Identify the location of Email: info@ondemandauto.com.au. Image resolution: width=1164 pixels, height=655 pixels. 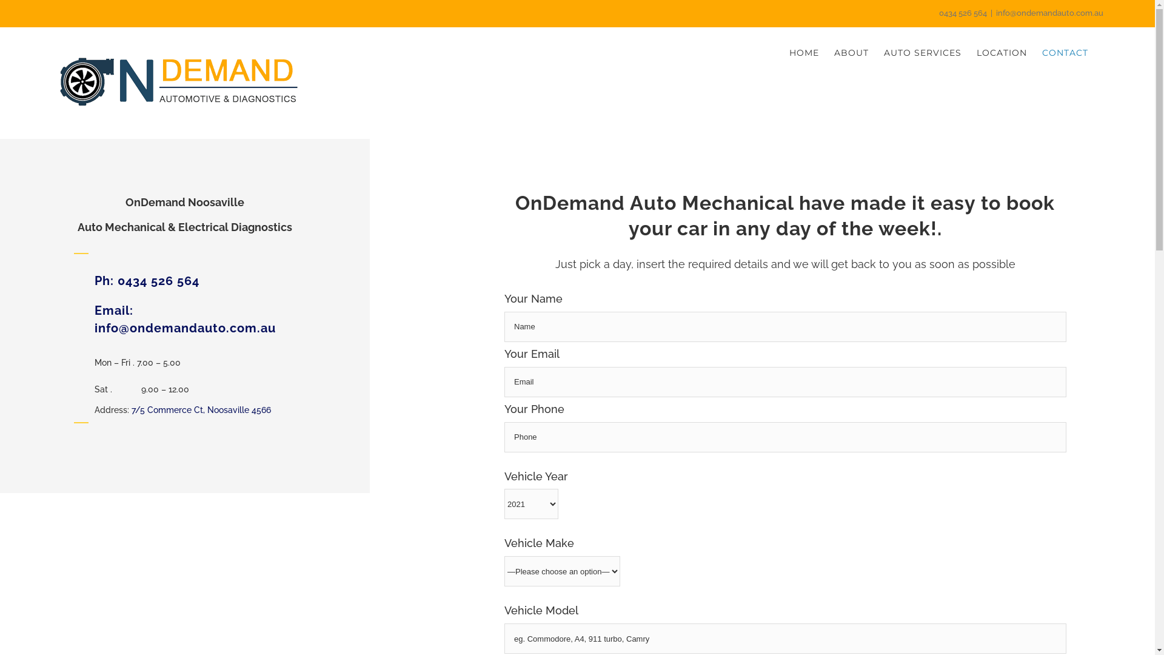
(186, 319).